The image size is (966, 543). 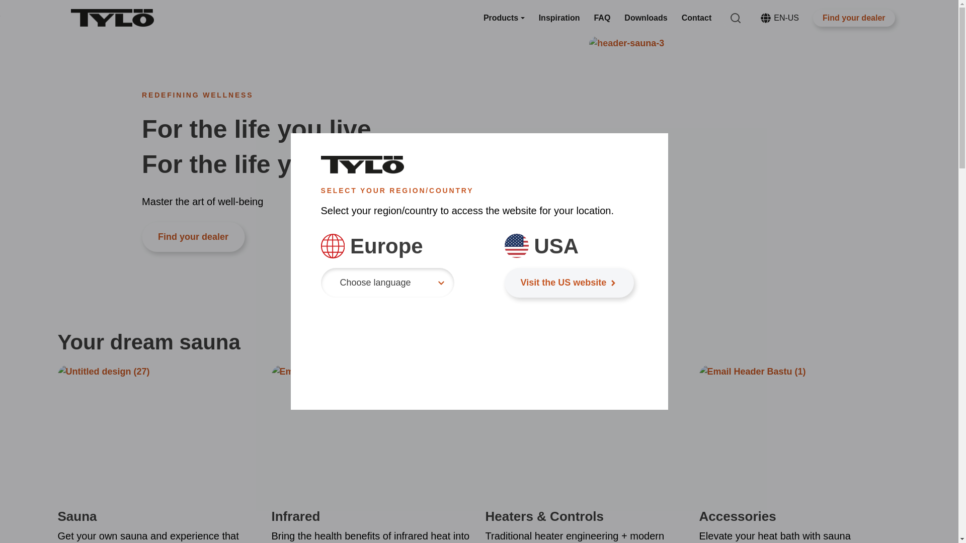 What do you see at coordinates (779, 18) in the screenshot?
I see `Contact` at bounding box center [779, 18].